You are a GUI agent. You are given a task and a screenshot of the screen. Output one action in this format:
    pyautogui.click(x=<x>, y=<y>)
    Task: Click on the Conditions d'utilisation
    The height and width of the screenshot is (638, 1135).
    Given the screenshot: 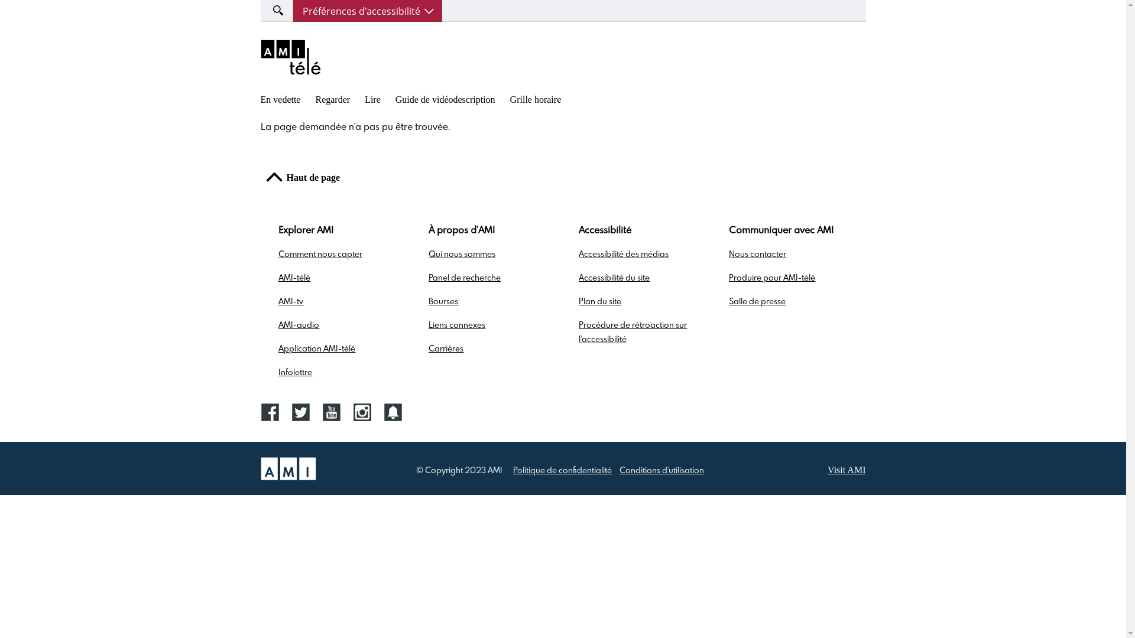 What is the action you would take?
    pyautogui.click(x=662, y=471)
    